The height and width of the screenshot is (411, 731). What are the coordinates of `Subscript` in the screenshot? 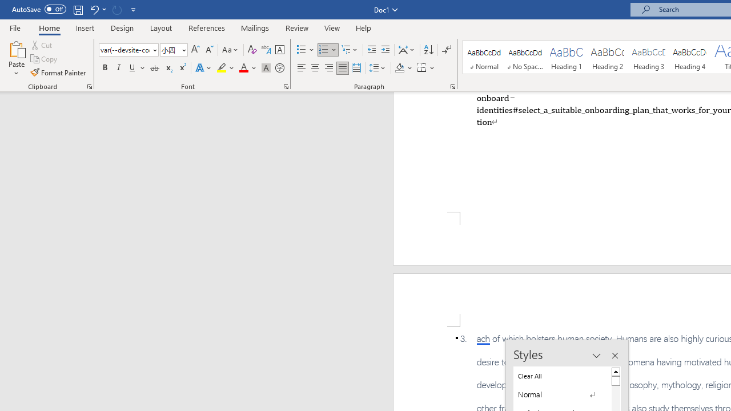 It's located at (168, 68).